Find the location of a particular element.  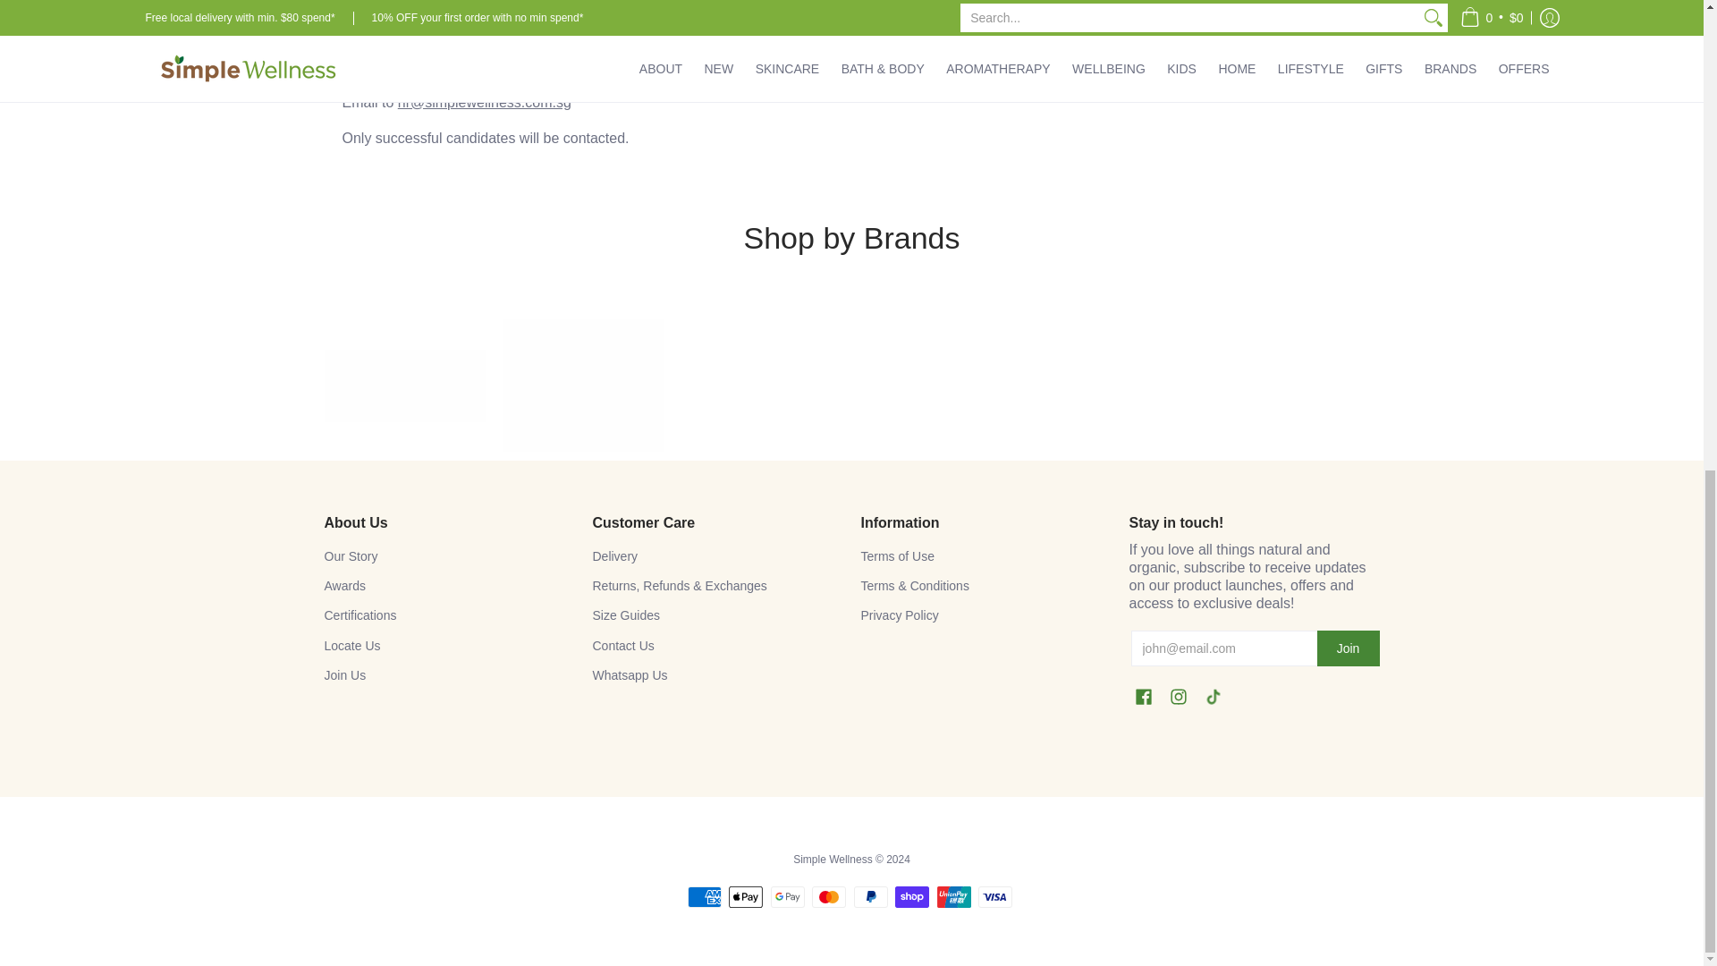

Shop Pay is located at coordinates (911, 897).